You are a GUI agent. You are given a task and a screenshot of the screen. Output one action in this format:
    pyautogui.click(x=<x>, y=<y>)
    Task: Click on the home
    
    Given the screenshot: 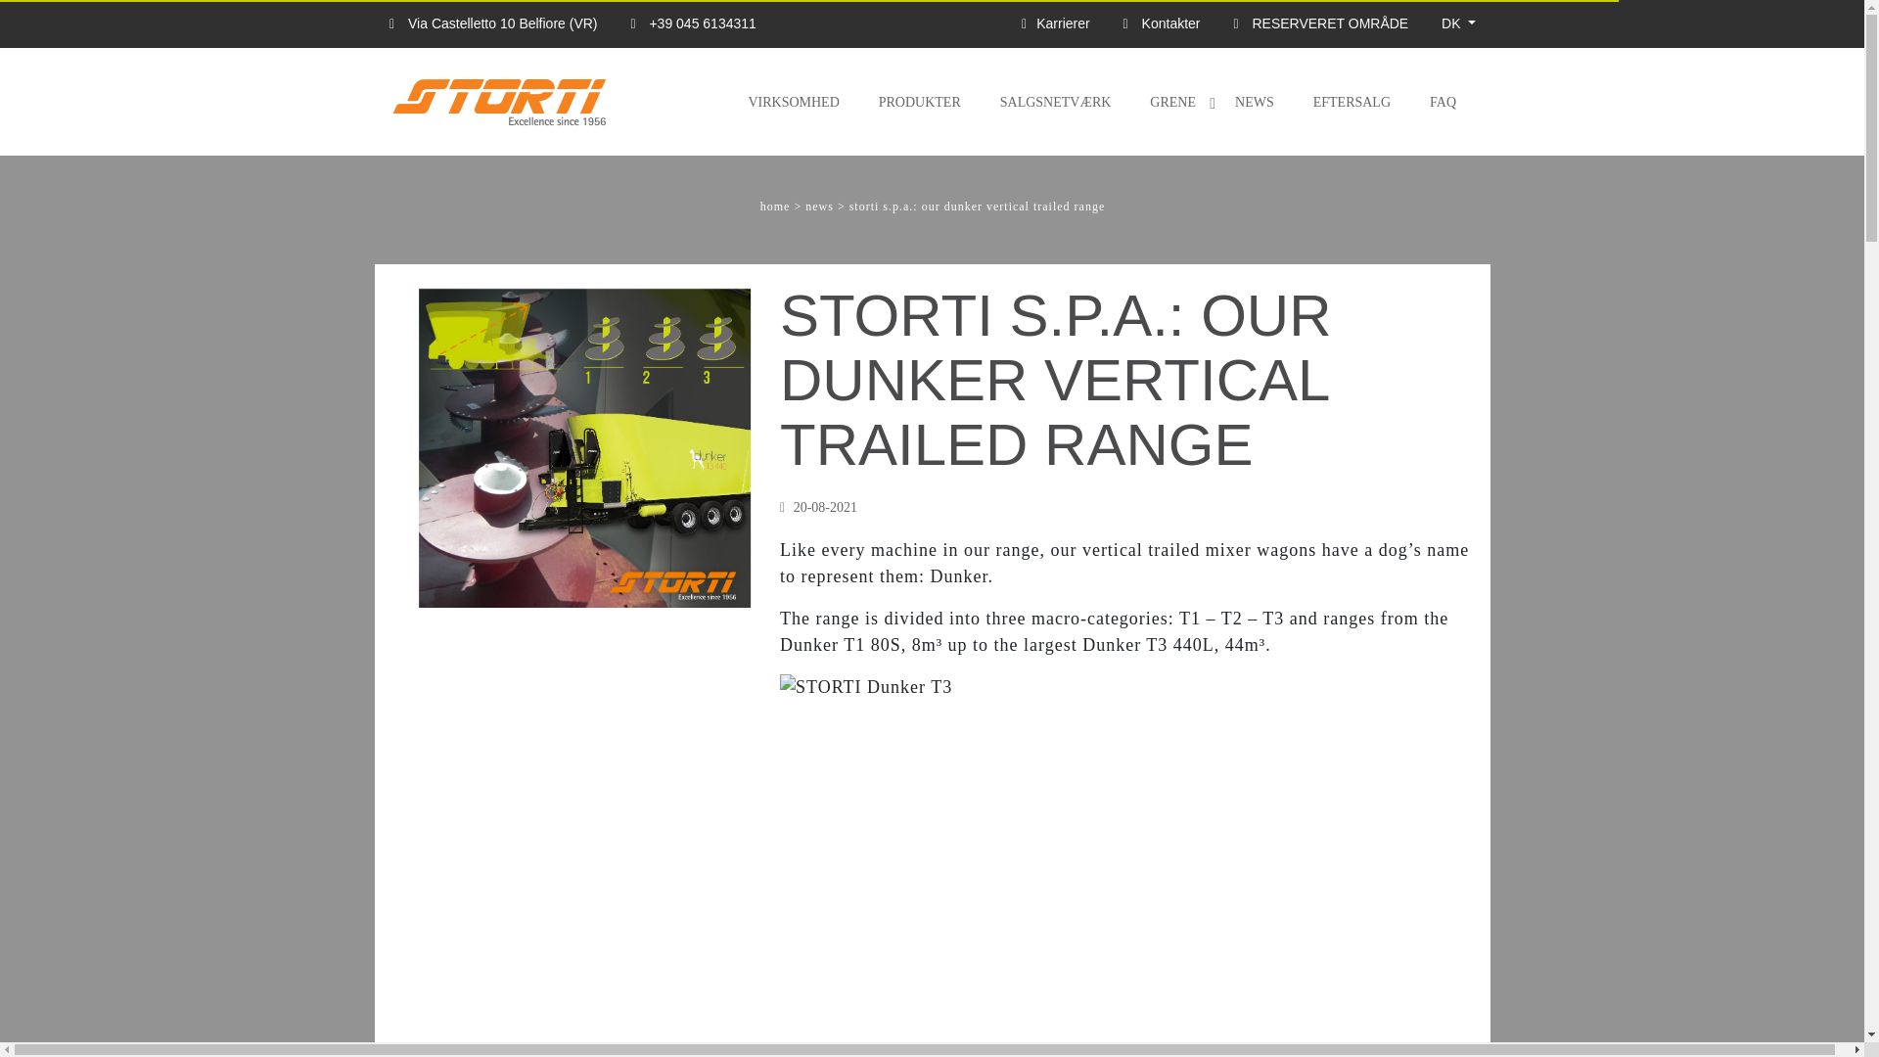 What is the action you would take?
    pyautogui.click(x=773, y=207)
    